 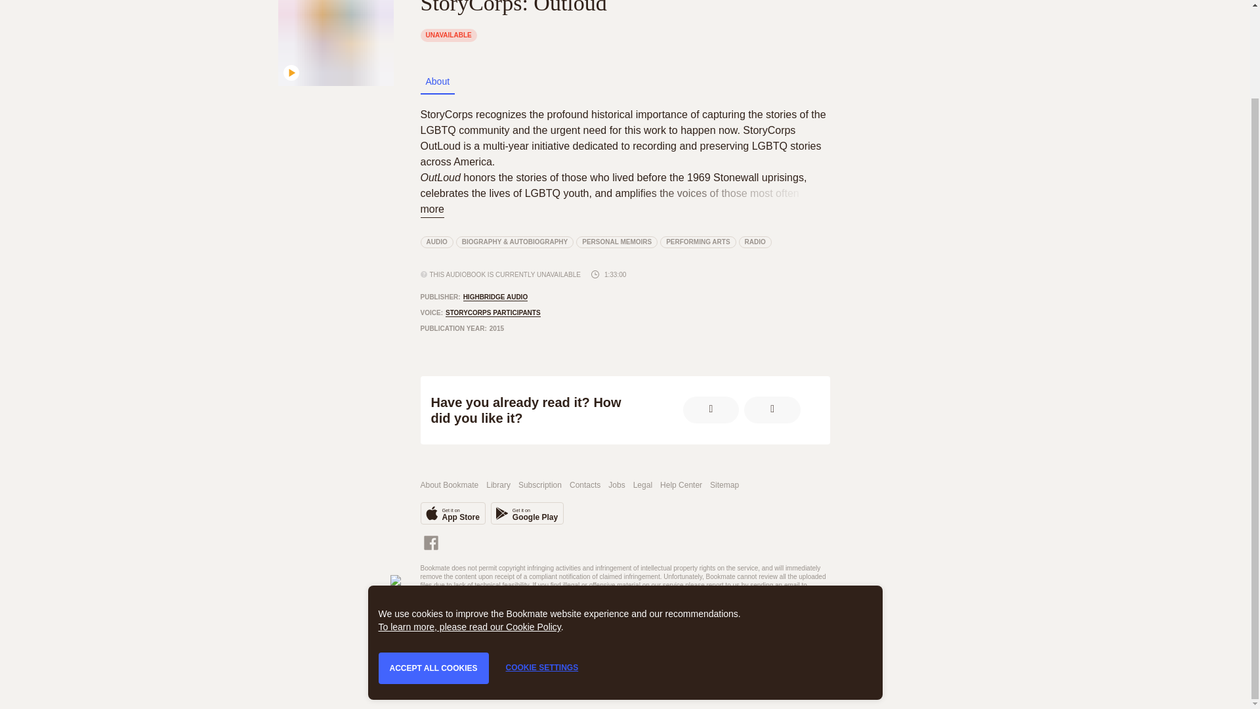 I want to click on STORYCORPS PARTICIPANTS, so click(x=724, y=486).